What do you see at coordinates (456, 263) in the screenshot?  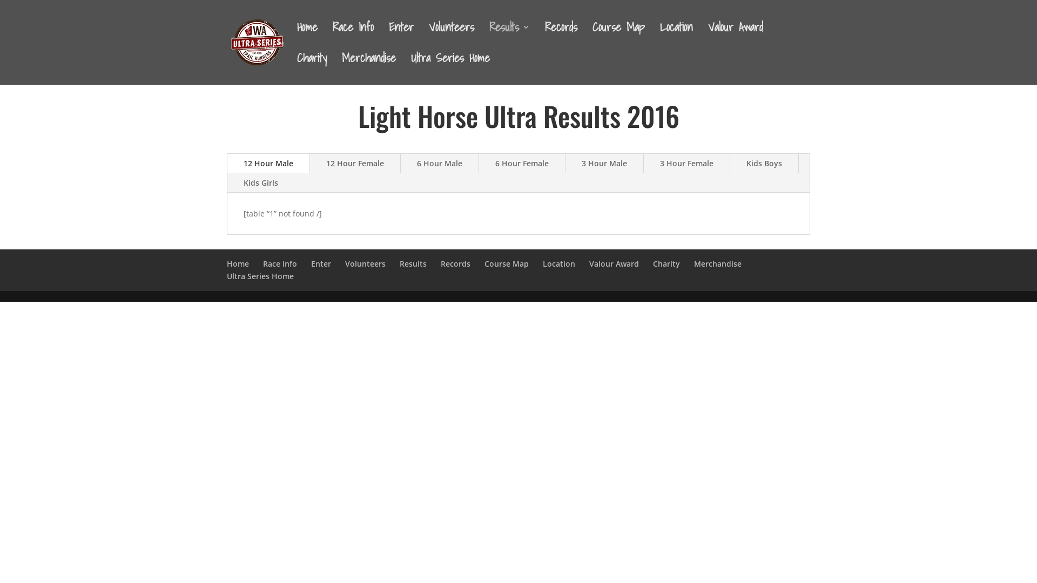 I see `Records` at bounding box center [456, 263].